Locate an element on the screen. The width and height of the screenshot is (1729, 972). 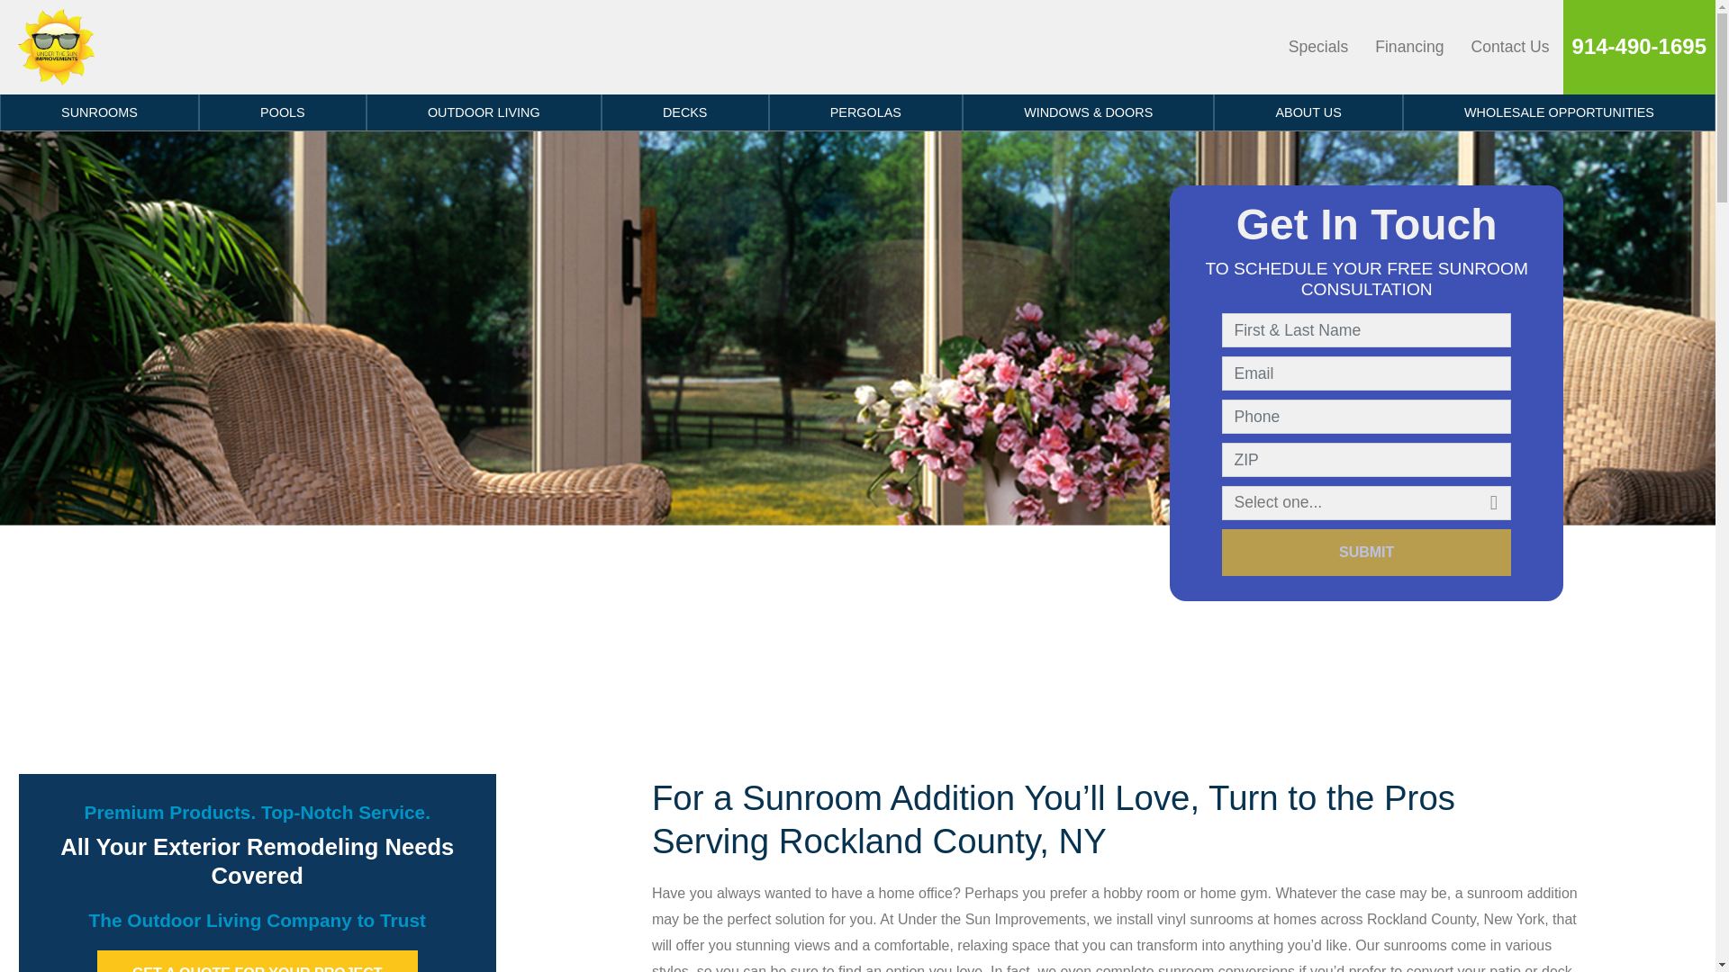
POOLS is located at coordinates (283, 112).